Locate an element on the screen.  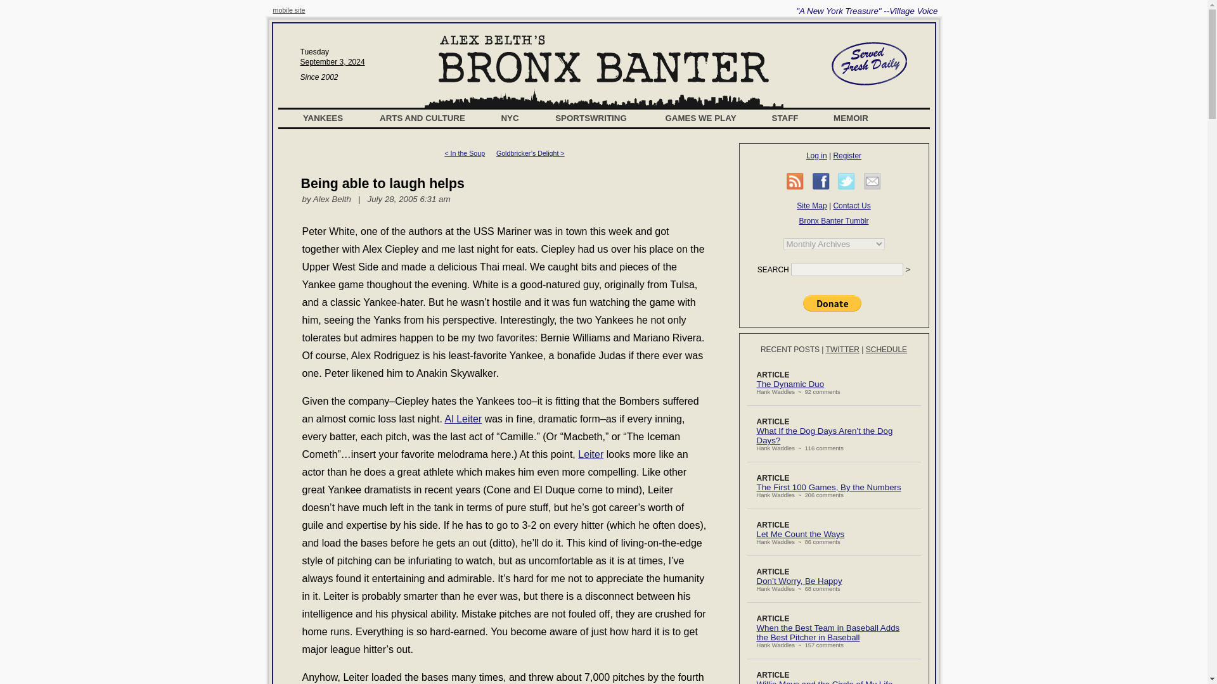
YANKEES is located at coordinates (323, 118).